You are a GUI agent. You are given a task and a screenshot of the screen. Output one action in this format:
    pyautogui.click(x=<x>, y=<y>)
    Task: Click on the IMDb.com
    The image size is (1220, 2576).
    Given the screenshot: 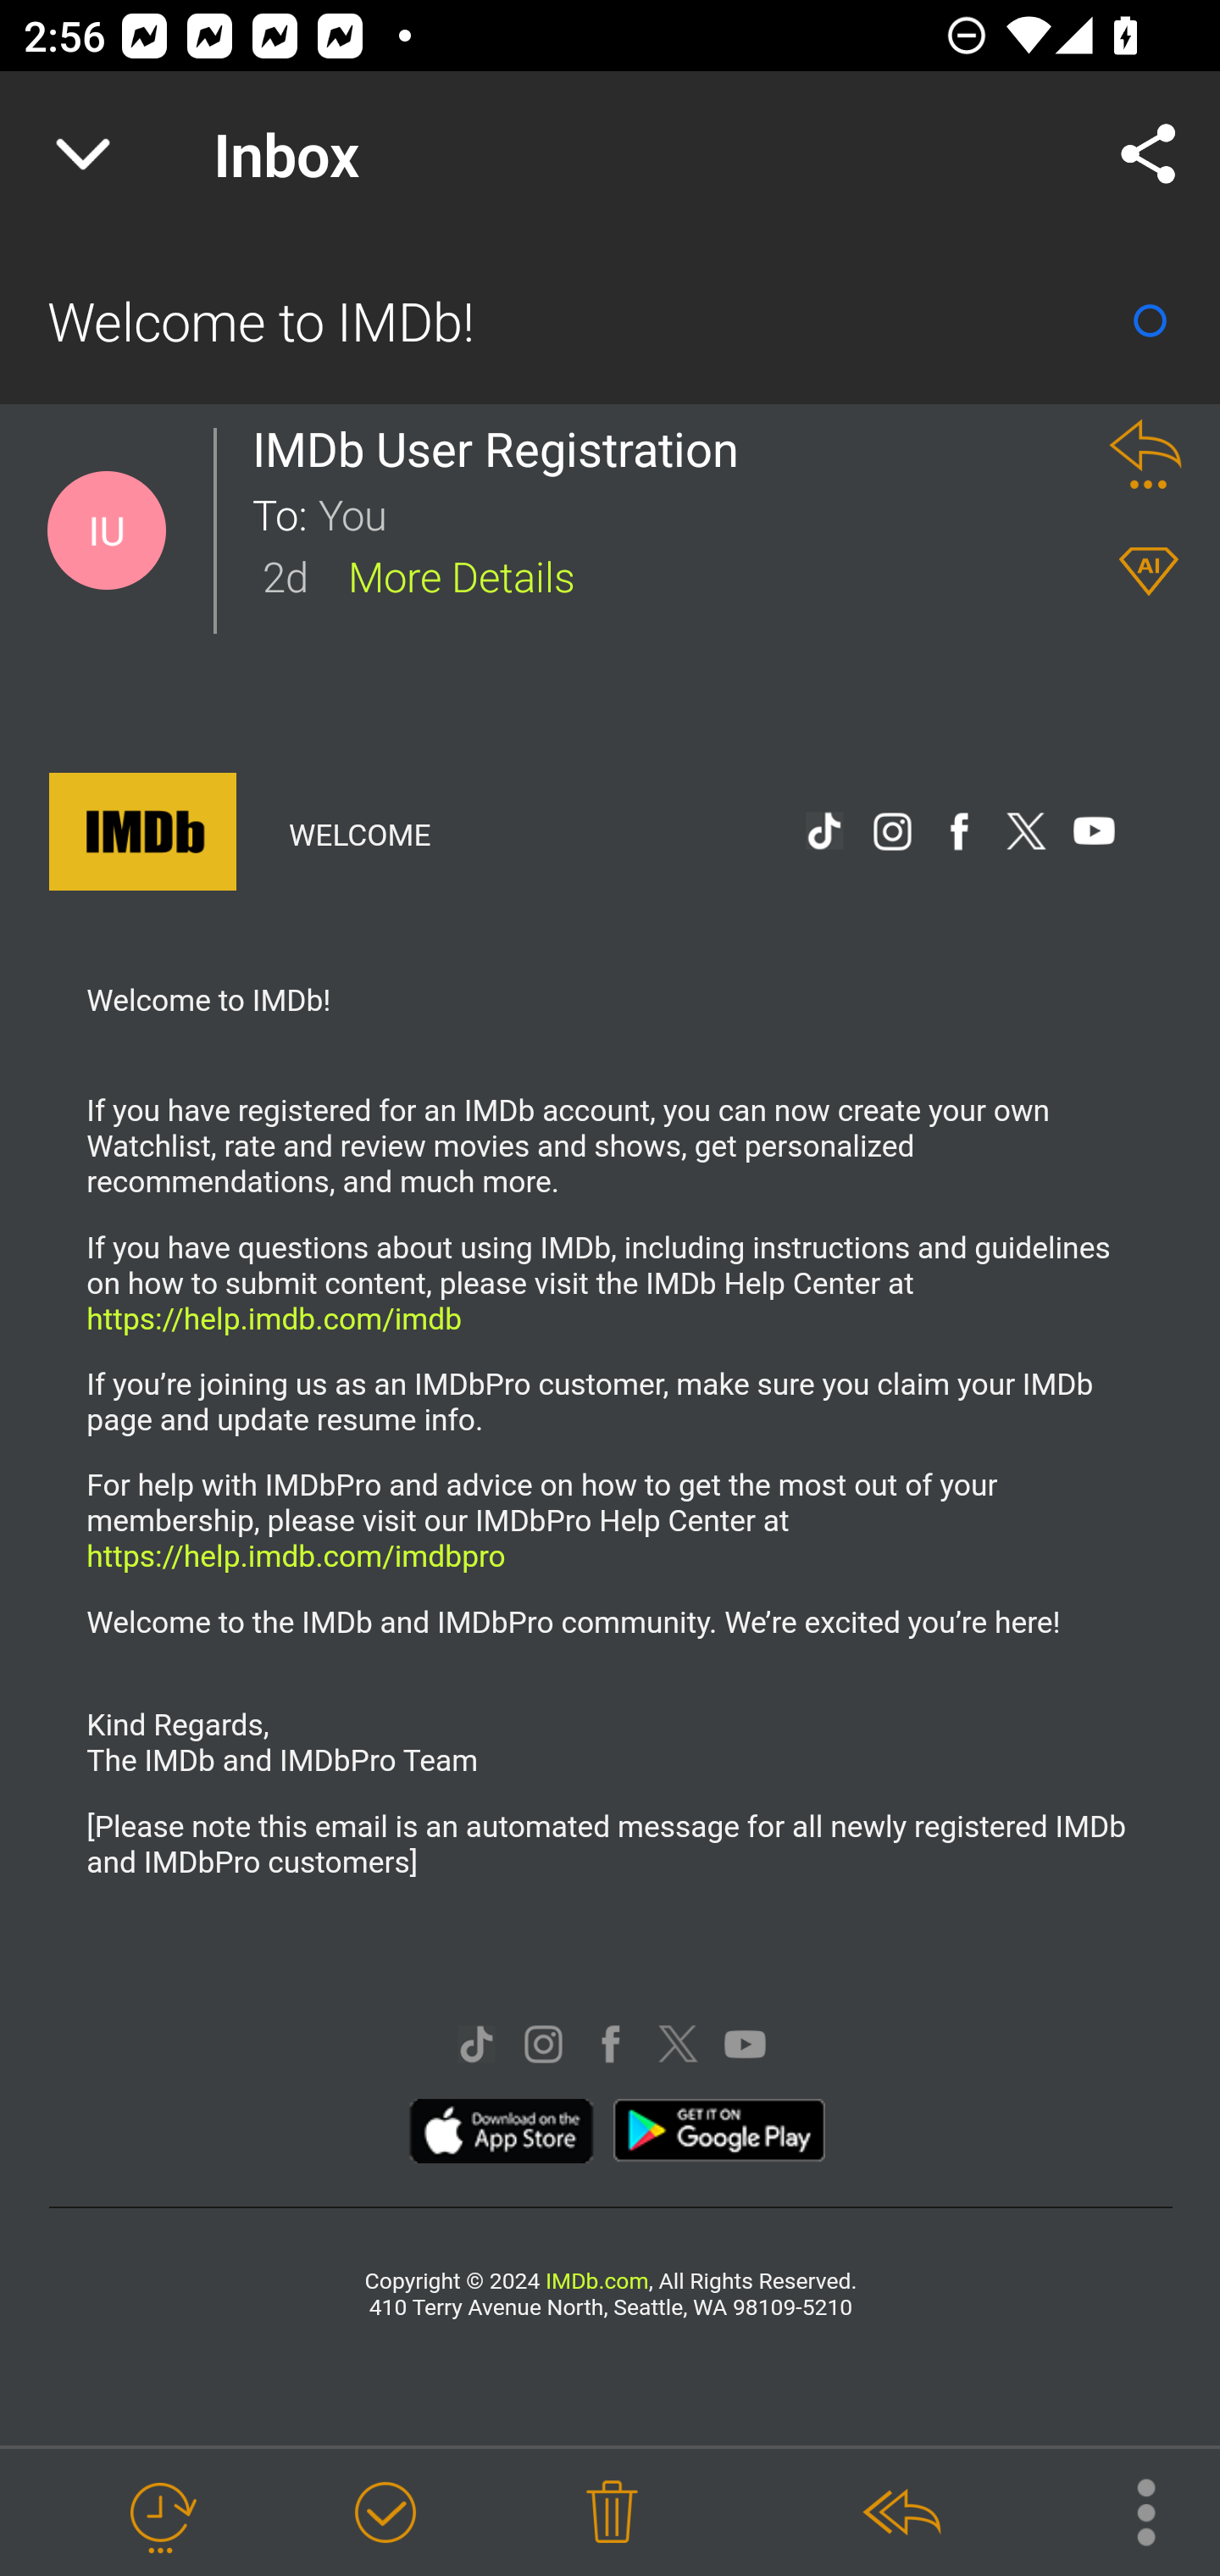 What is the action you would take?
    pyautogui.click(x=595, y=2281)
    